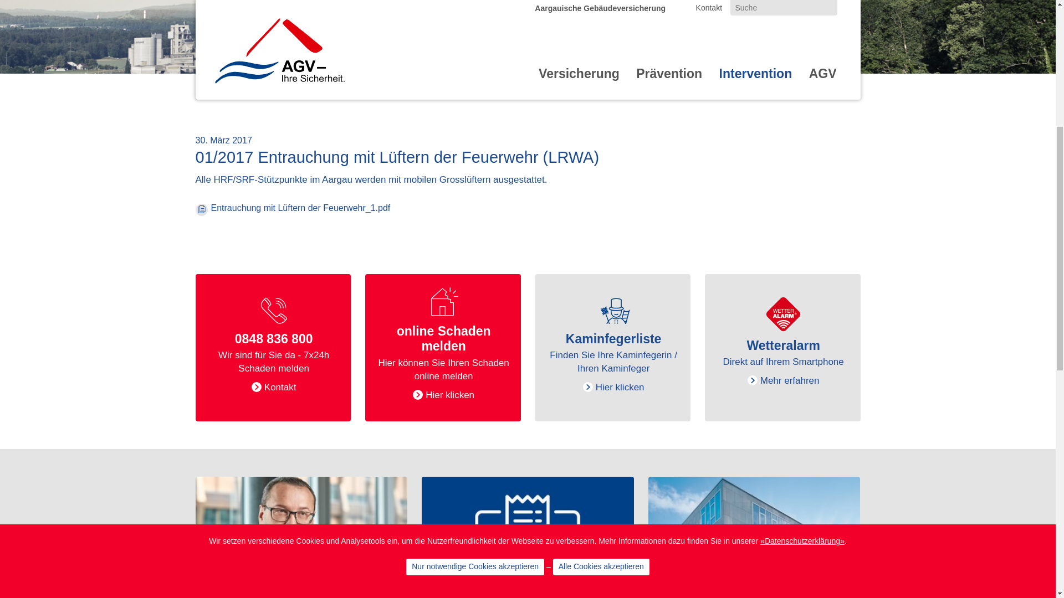  I want to click on Planer/-in, so click(264, 324).